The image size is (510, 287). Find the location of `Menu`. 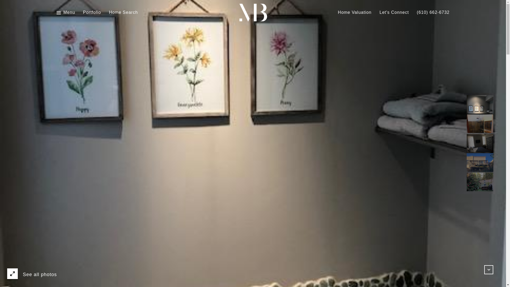

Menu is located at coordinates (65, 12).